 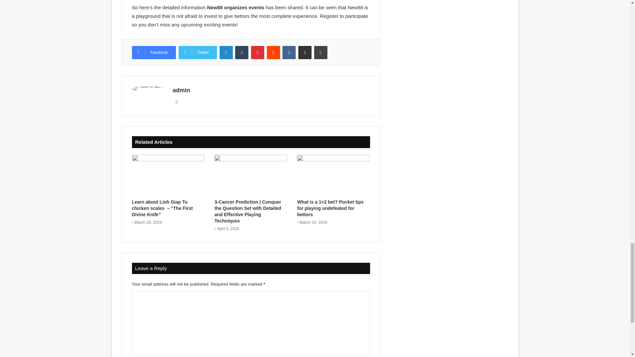 What do you see at coordinates (226, 53) in the screenshot?
I see `LinkedIn` at bounding box center [226, 53].